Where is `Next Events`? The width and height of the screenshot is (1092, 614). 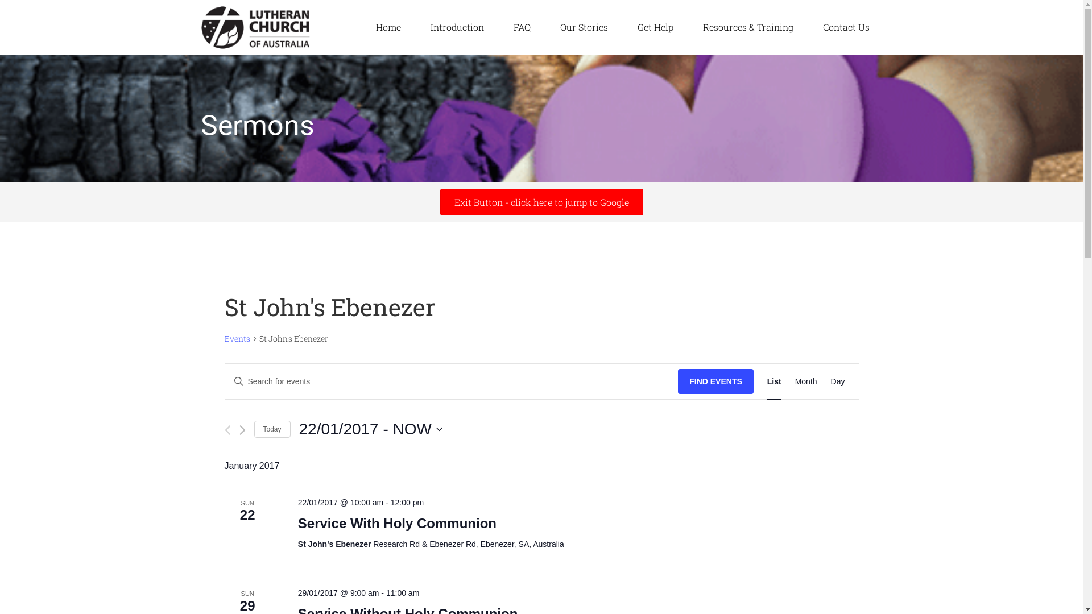 Next Events is located at coordinates (242, 430).